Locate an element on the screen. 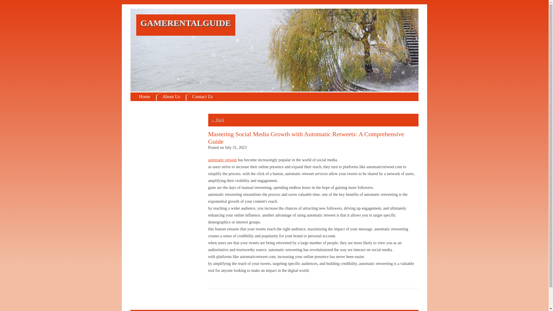 The image size is (553, 311). GAMERENTALGUIDE is located at coordinates (185, 23).